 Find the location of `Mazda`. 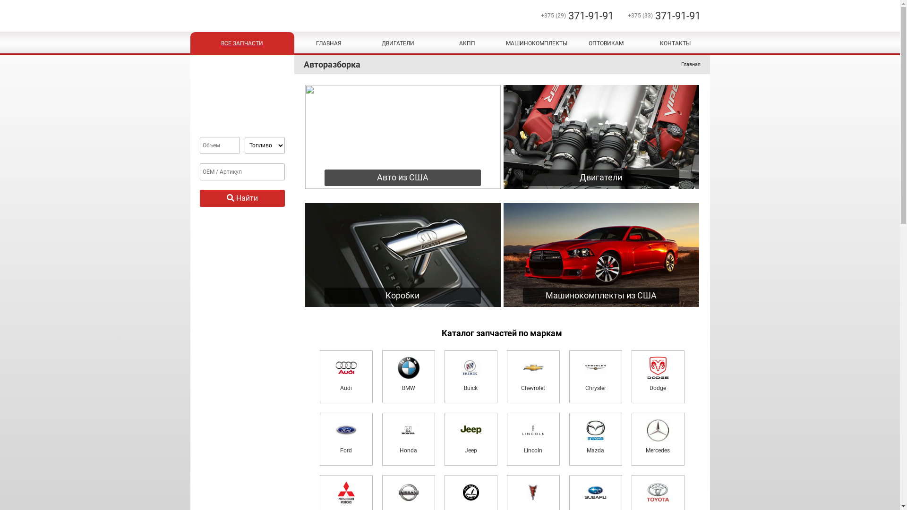

Mazda is located at coordinates (595, 439).